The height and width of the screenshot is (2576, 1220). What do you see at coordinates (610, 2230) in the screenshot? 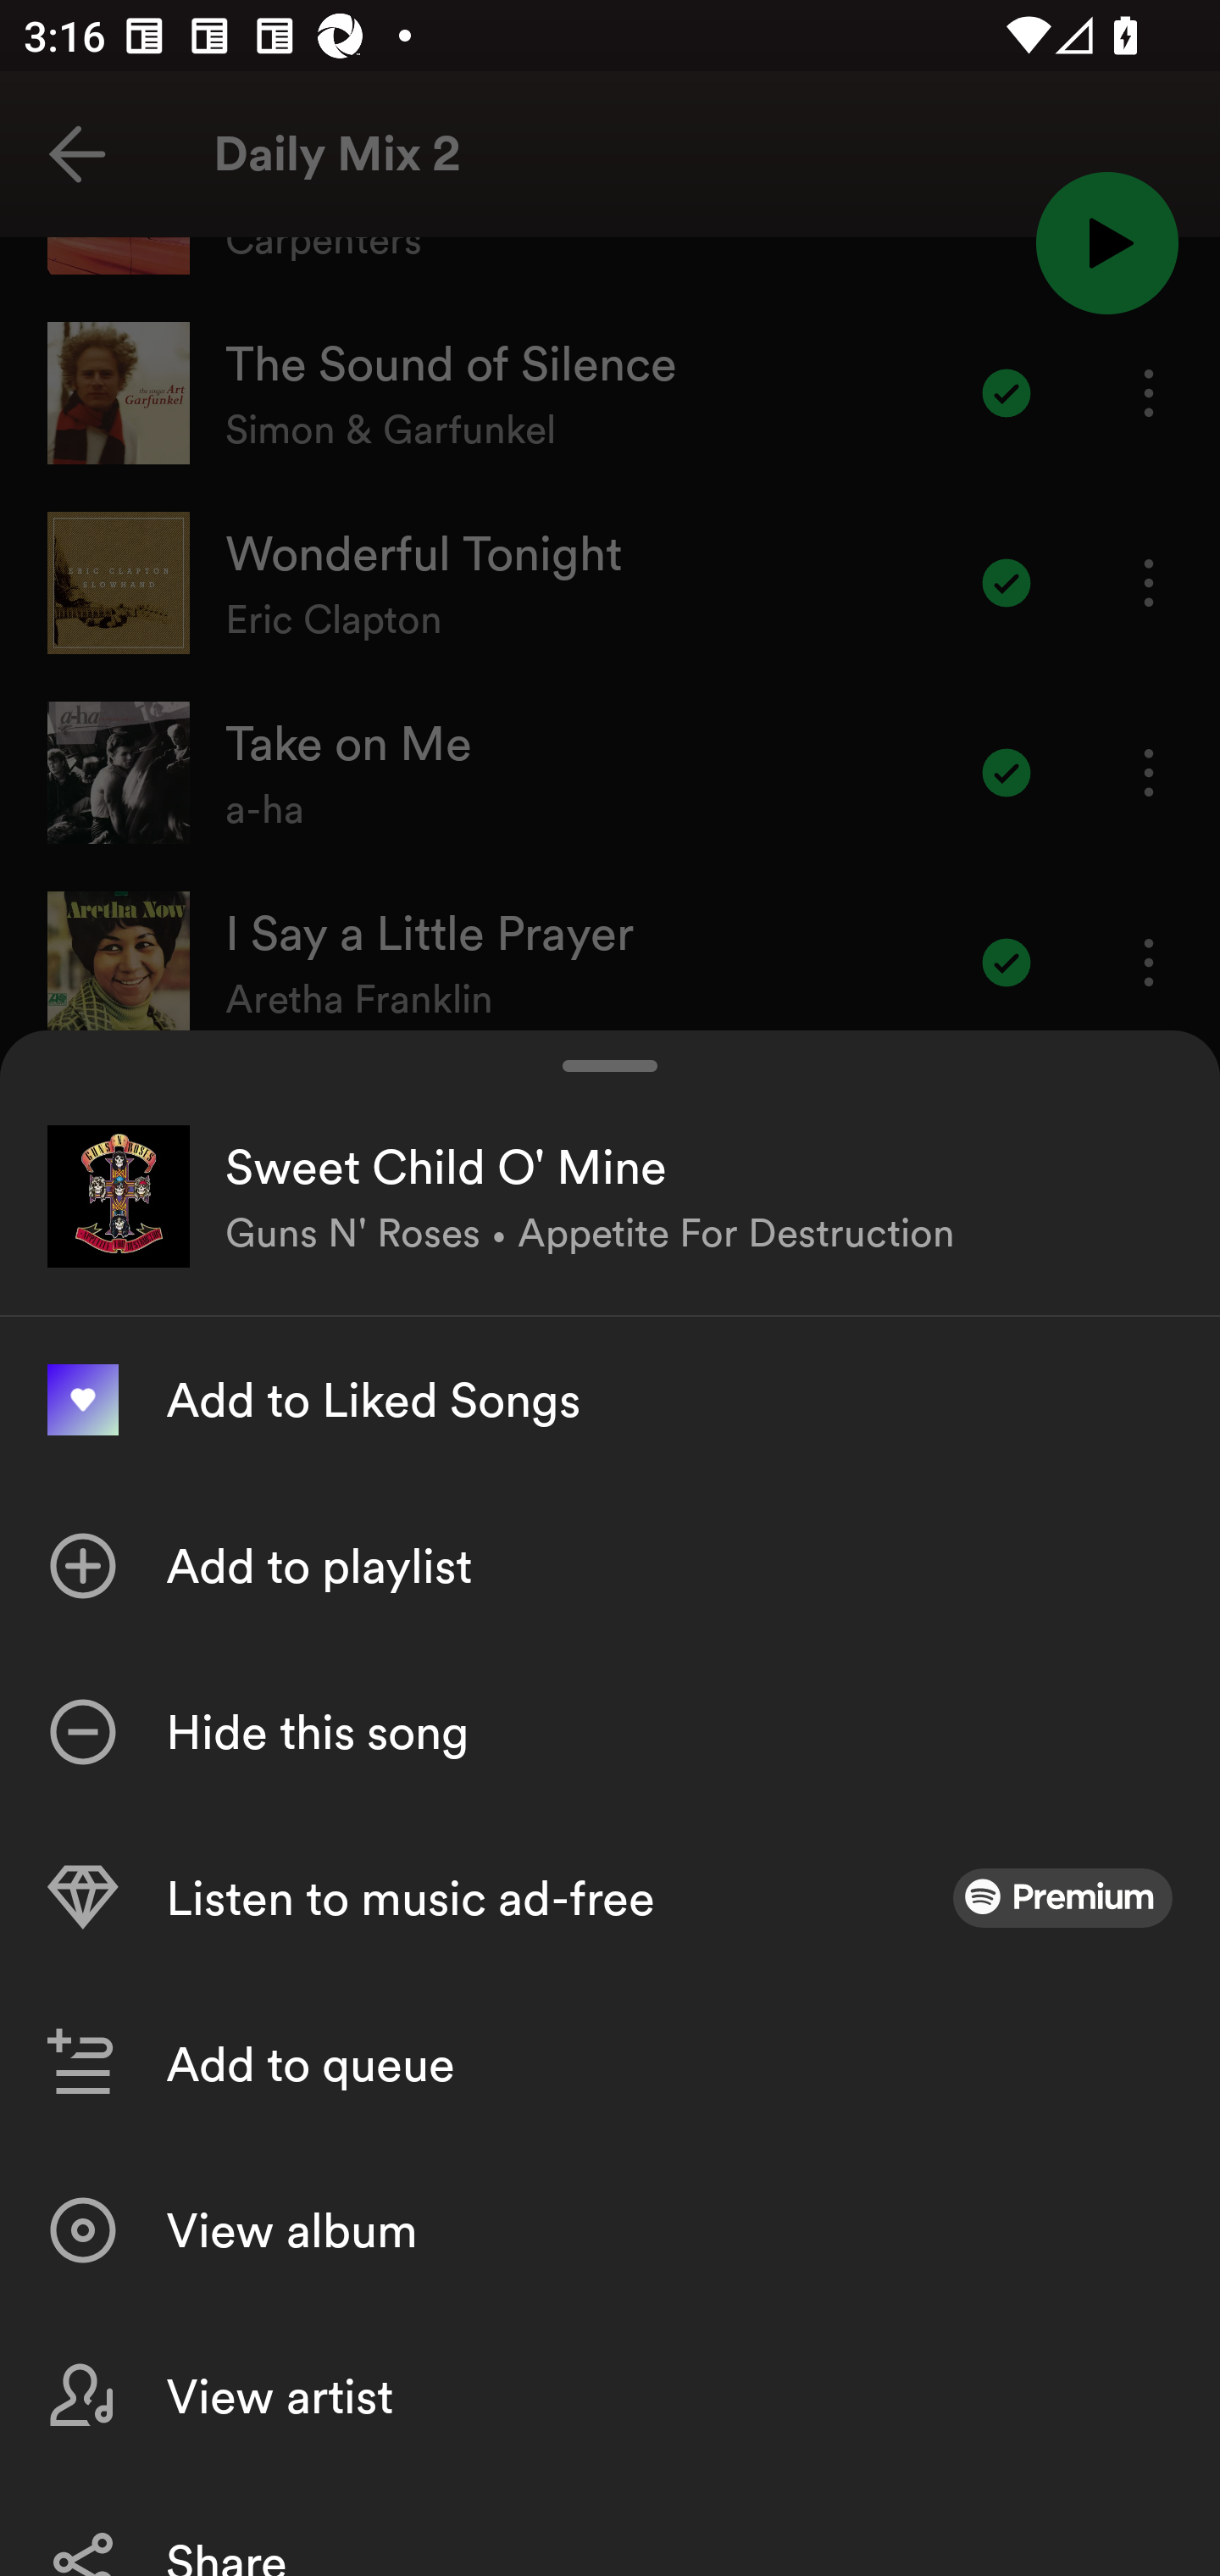
I see `View album` at bounding box center [610, 2230].